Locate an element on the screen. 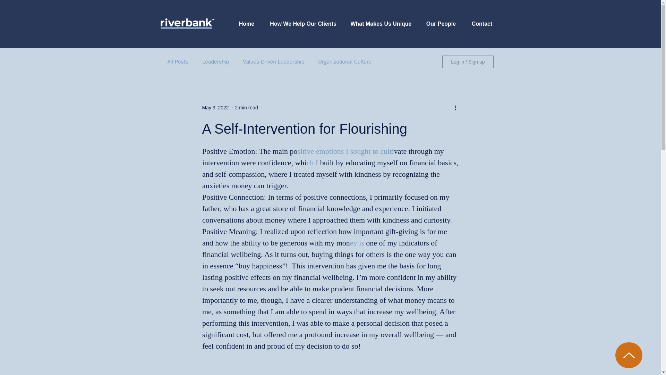 Image resolution: width=666 pixels, height=375 pixels. Organizational Culture is located at coordinates (345, 62).